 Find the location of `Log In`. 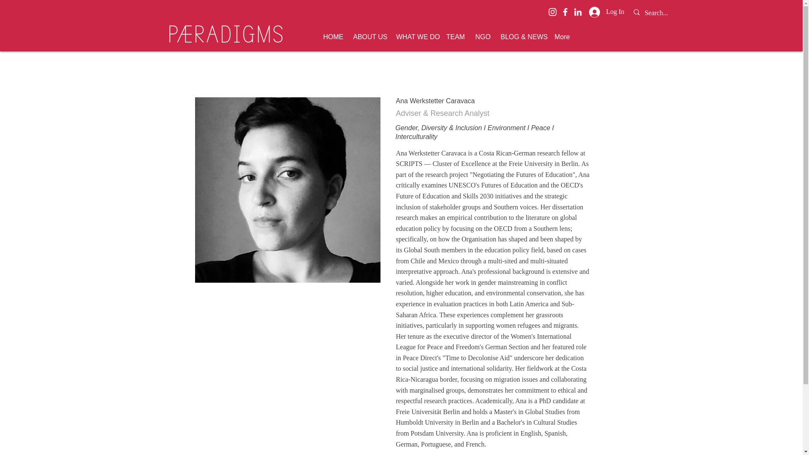

Log In is located at coordinates (607, 12).